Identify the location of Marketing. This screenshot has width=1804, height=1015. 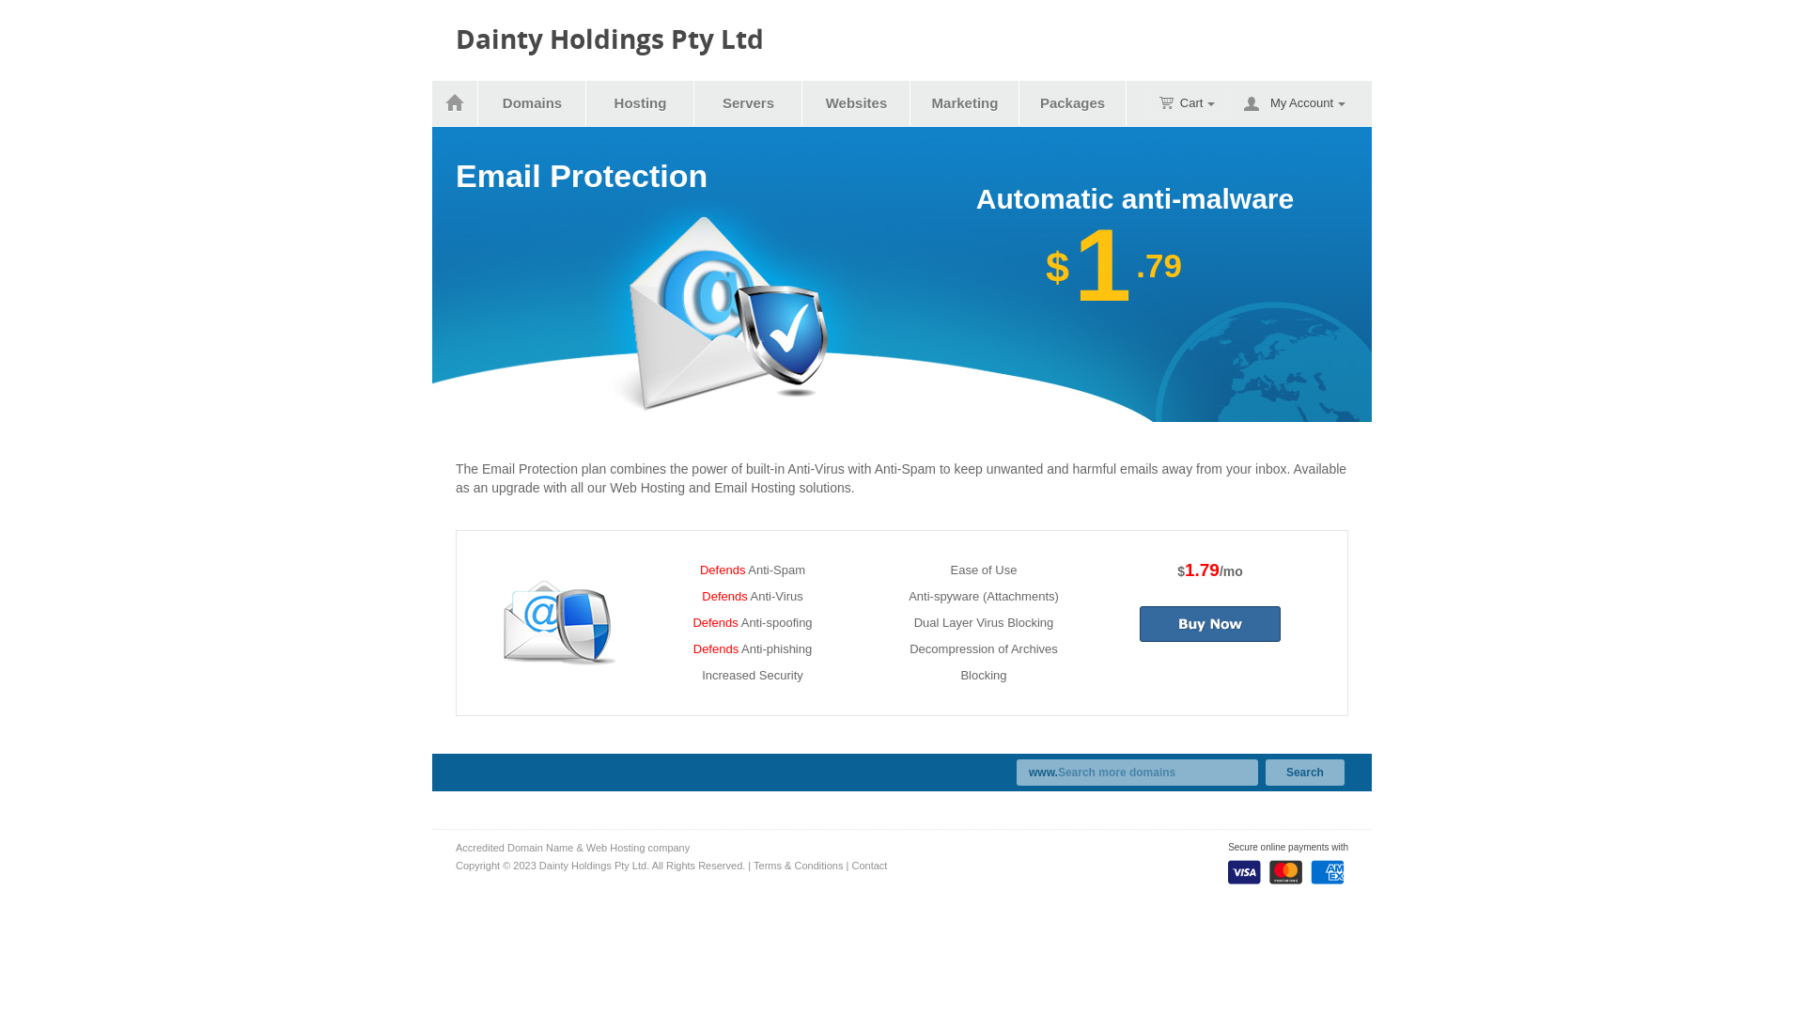
(966, 103).